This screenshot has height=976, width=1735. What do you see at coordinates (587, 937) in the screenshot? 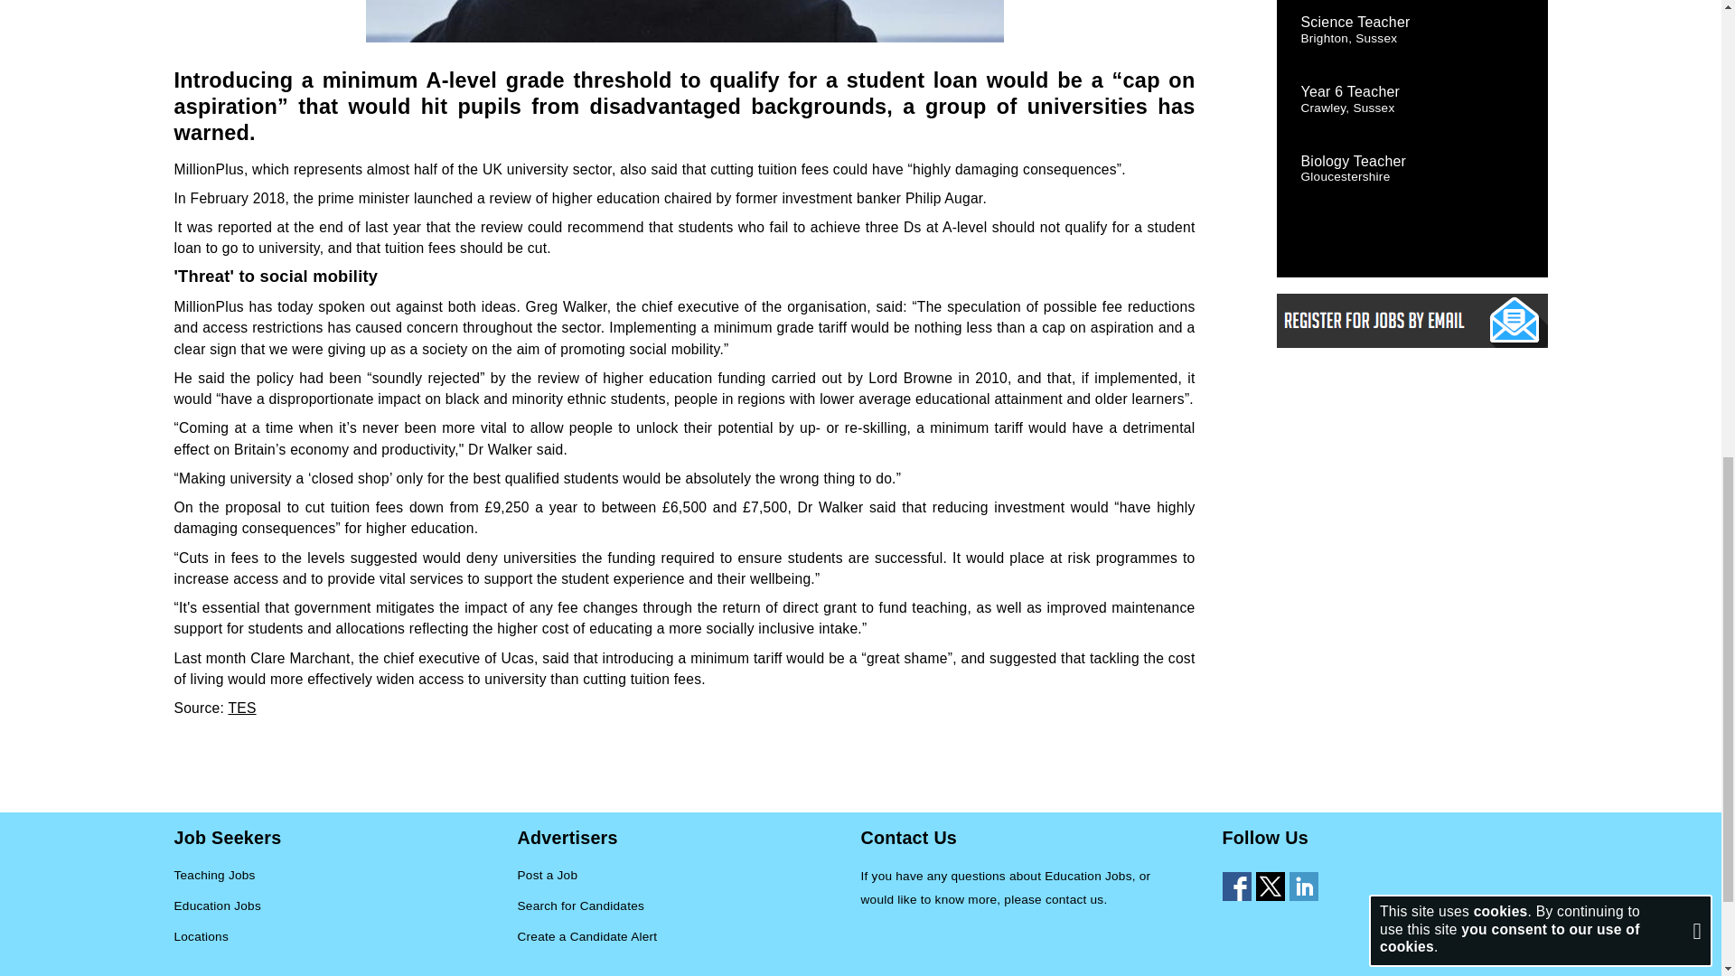
I see `Create a Candidate Alert` at bounding box center [587, 937].